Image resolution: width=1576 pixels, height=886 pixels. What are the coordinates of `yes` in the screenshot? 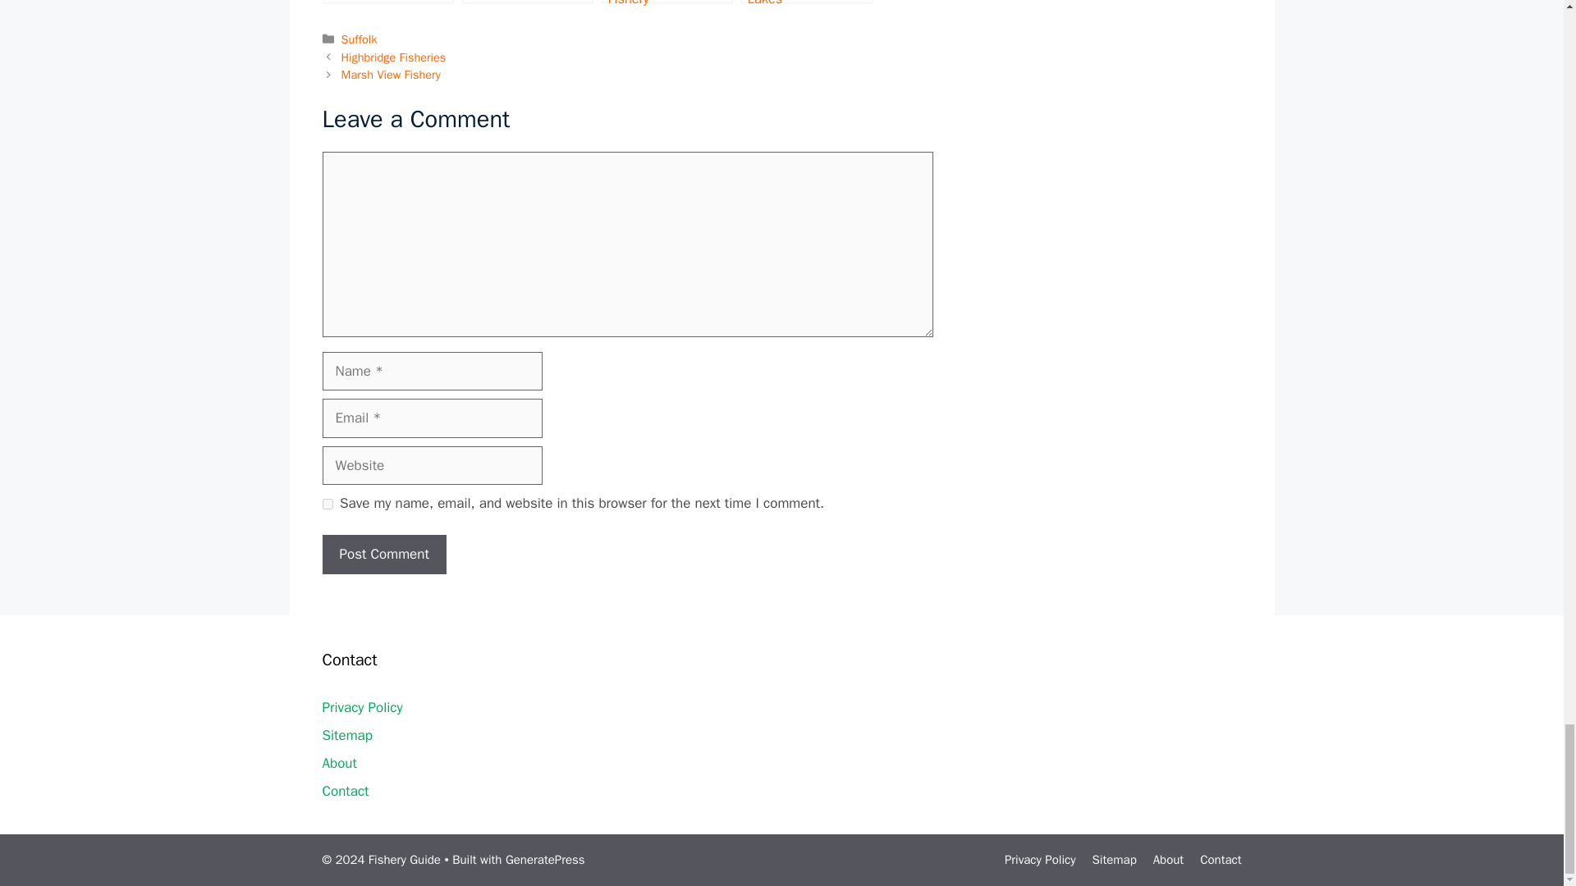 It's located at (327, 504).